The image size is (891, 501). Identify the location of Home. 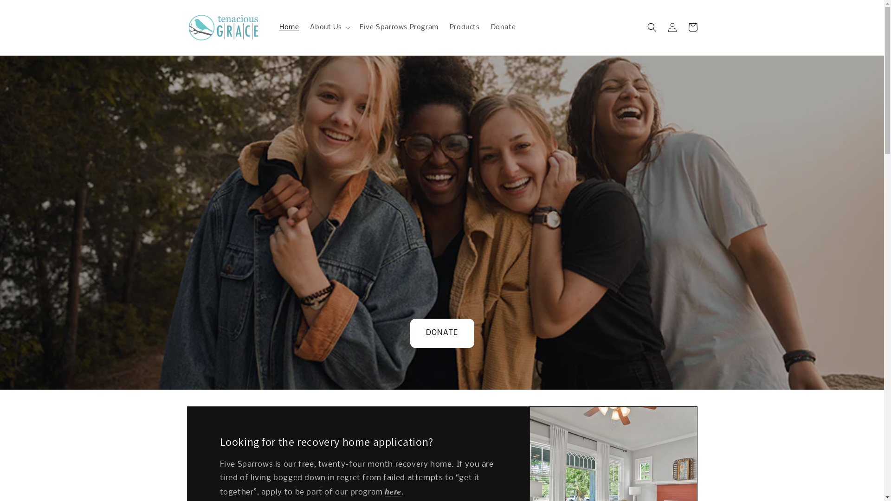
(289, 27).